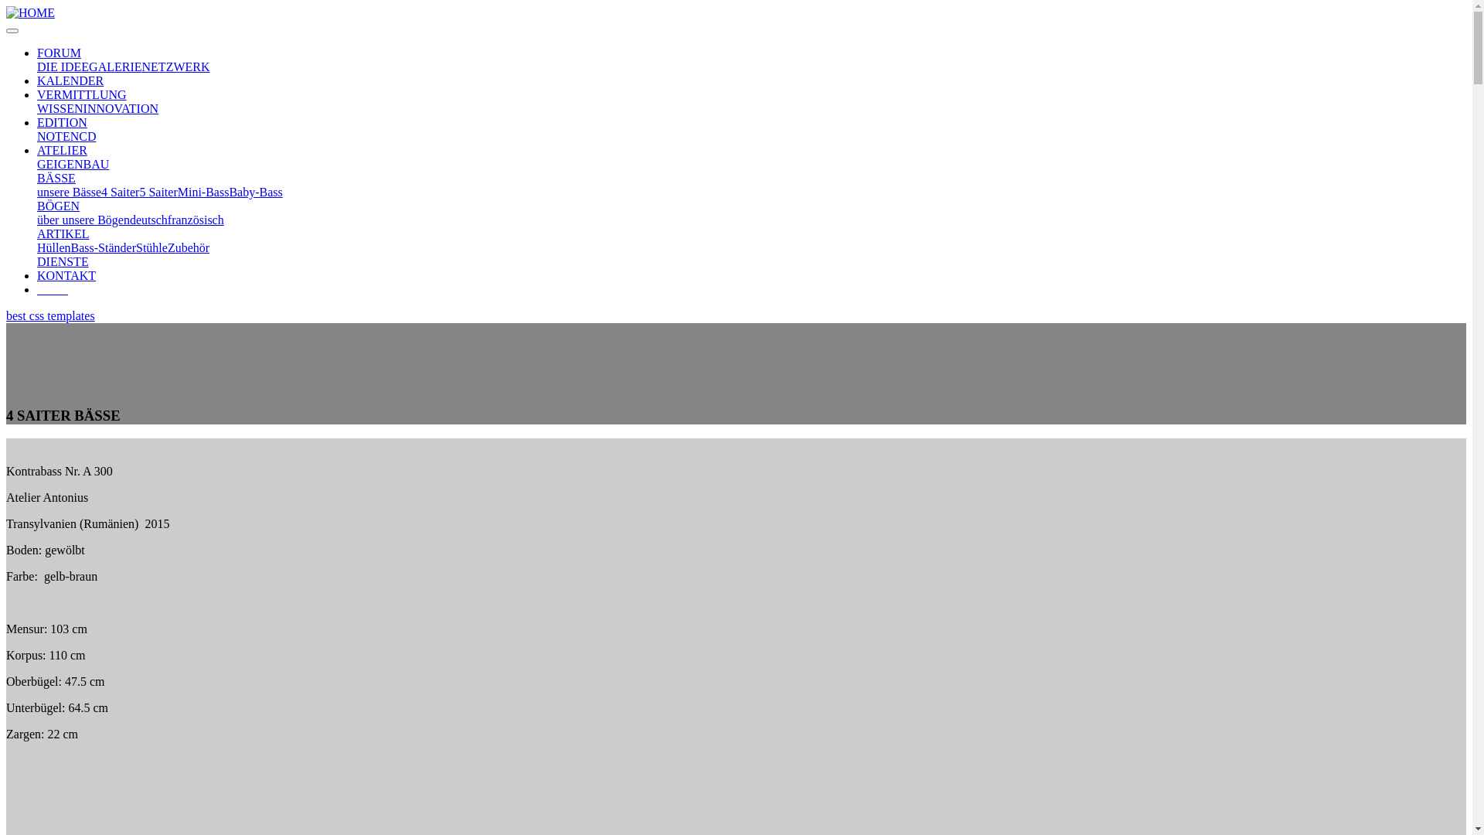 Image resolution: width=1484 pixels, height=835 pixels. What do you see at coordinates (115, 66) in the screenshot?
I see `GALERIE` at bounding box center [115, 66].